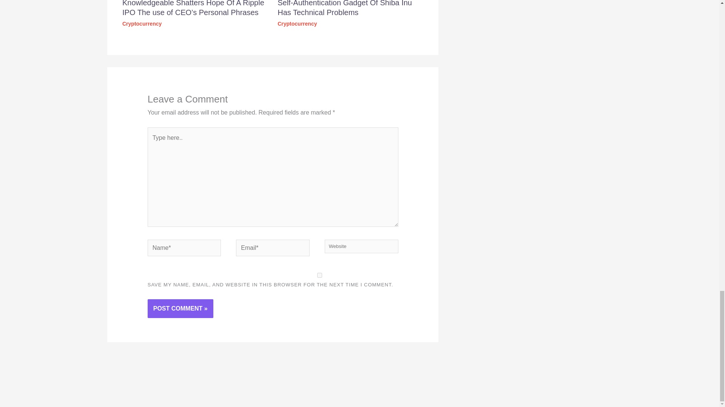 This screenshot has width=725, height=407. I want to click on yes, so click(319, 275).